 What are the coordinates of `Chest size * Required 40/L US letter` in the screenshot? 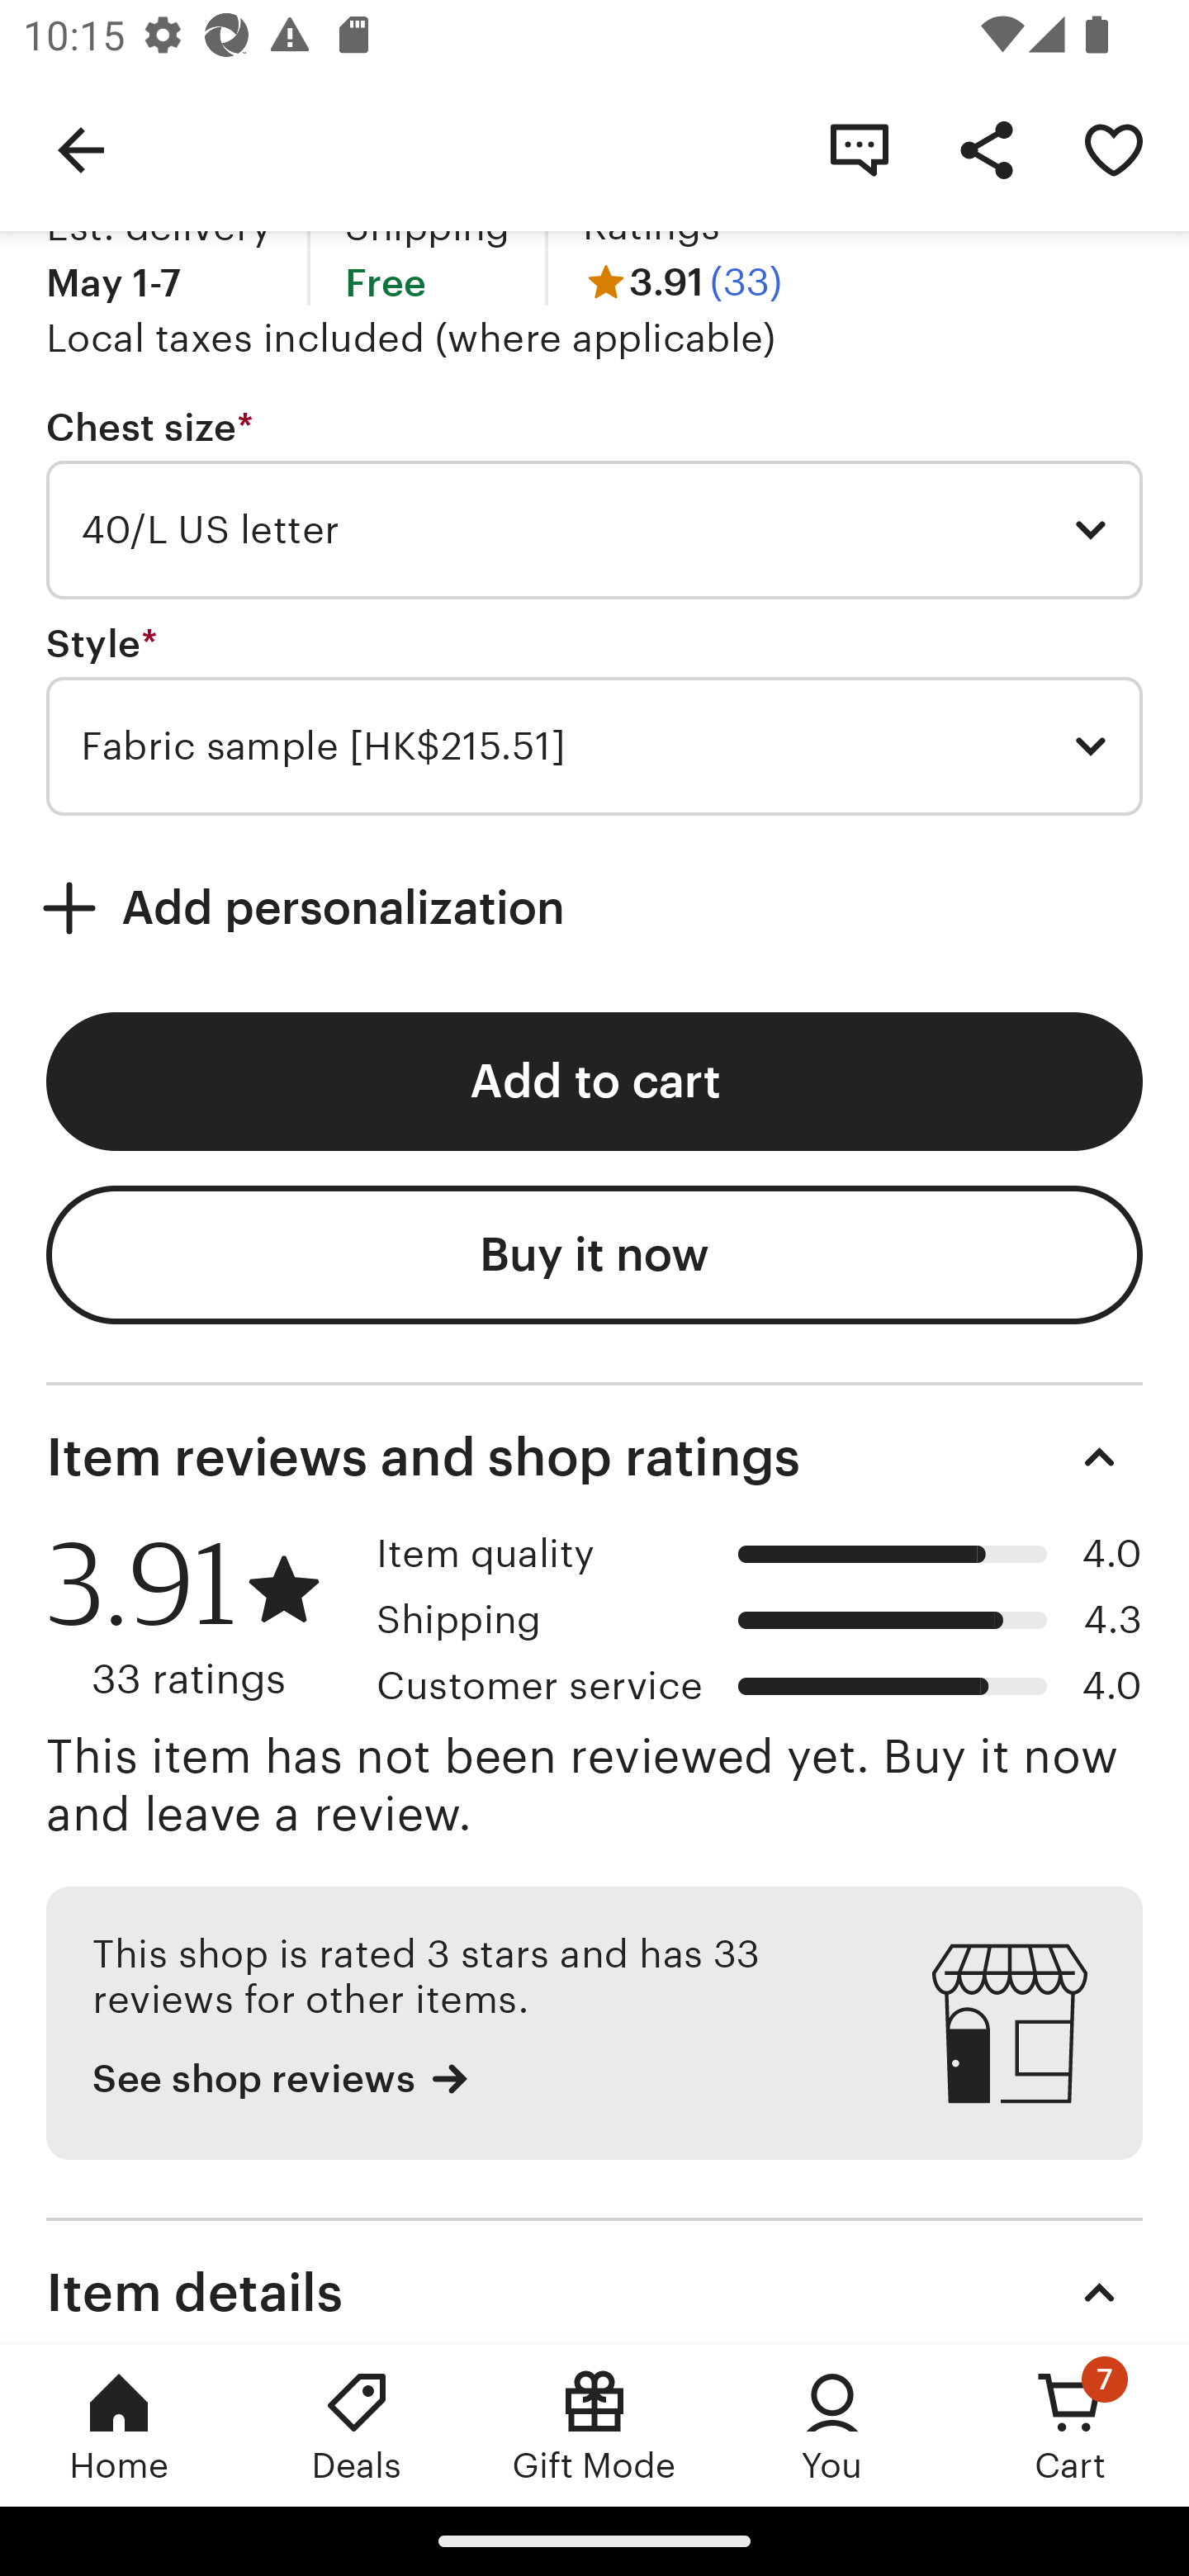 It's located at (594, 503).